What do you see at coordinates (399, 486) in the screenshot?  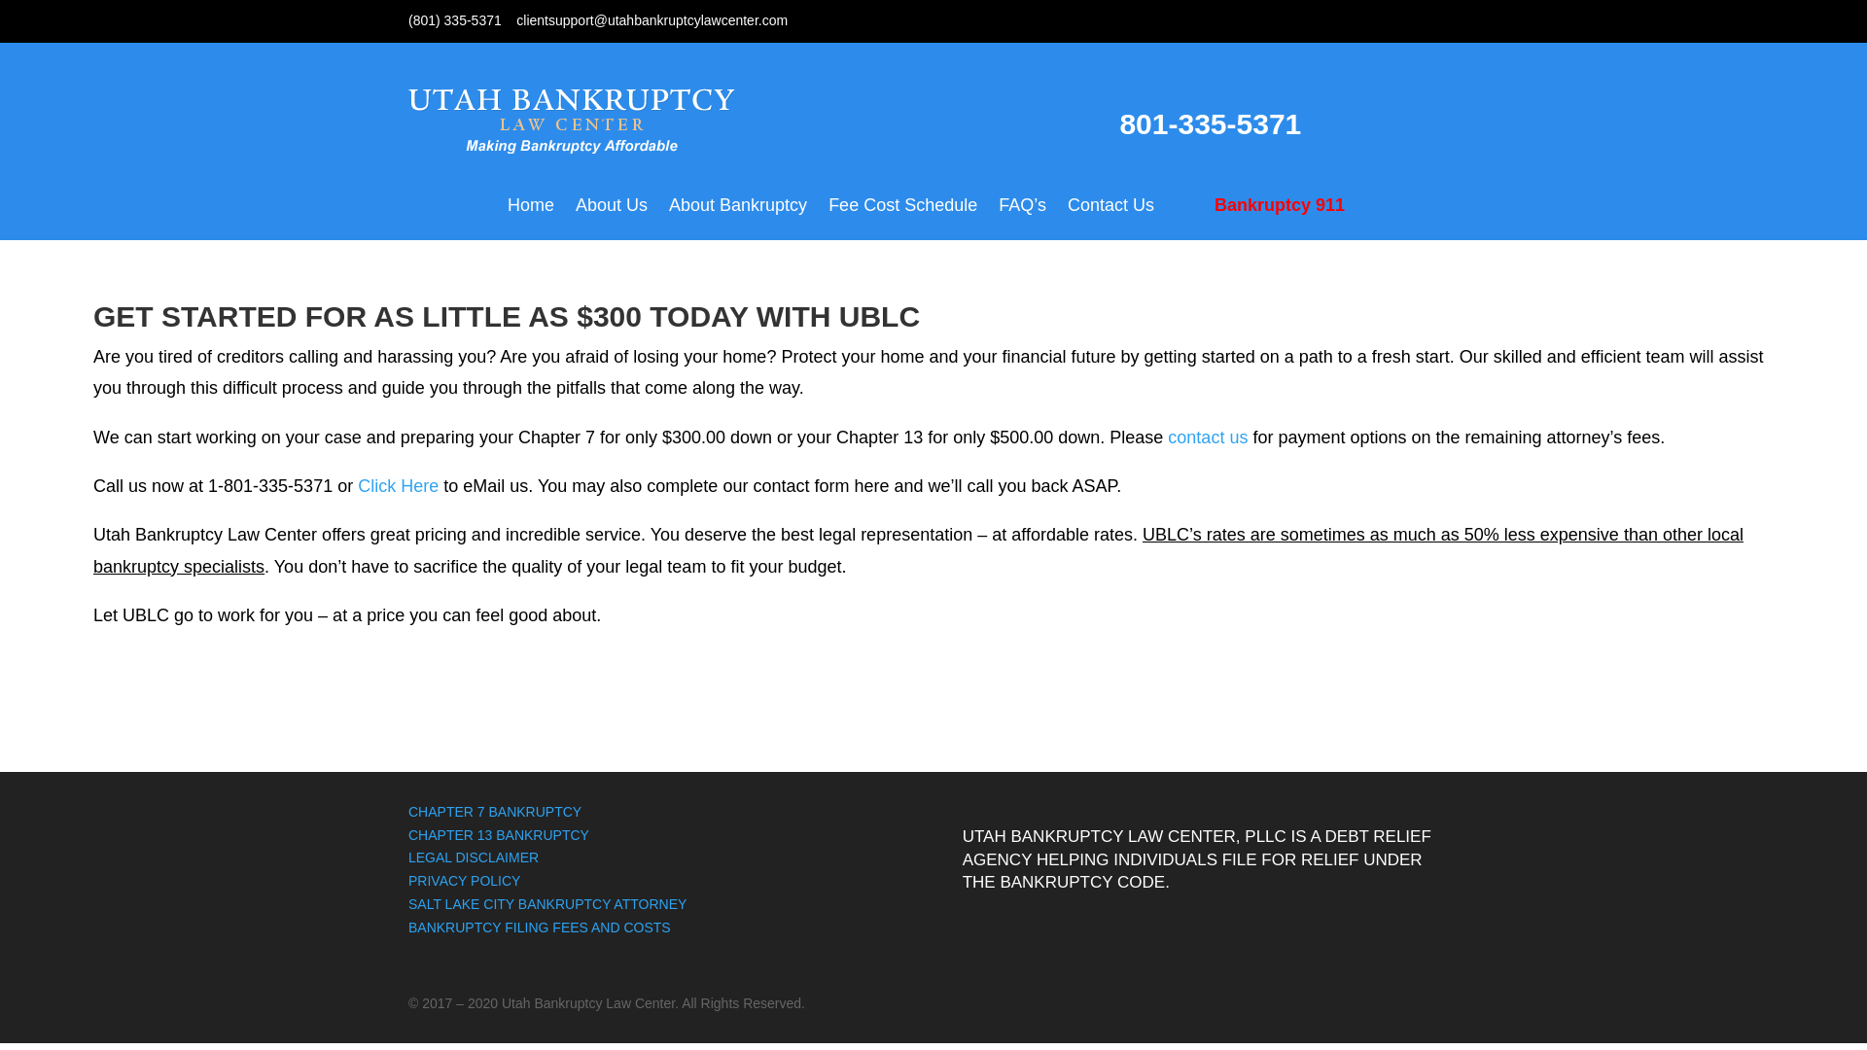 I see `Click Here` at bounding box center [399, 486].